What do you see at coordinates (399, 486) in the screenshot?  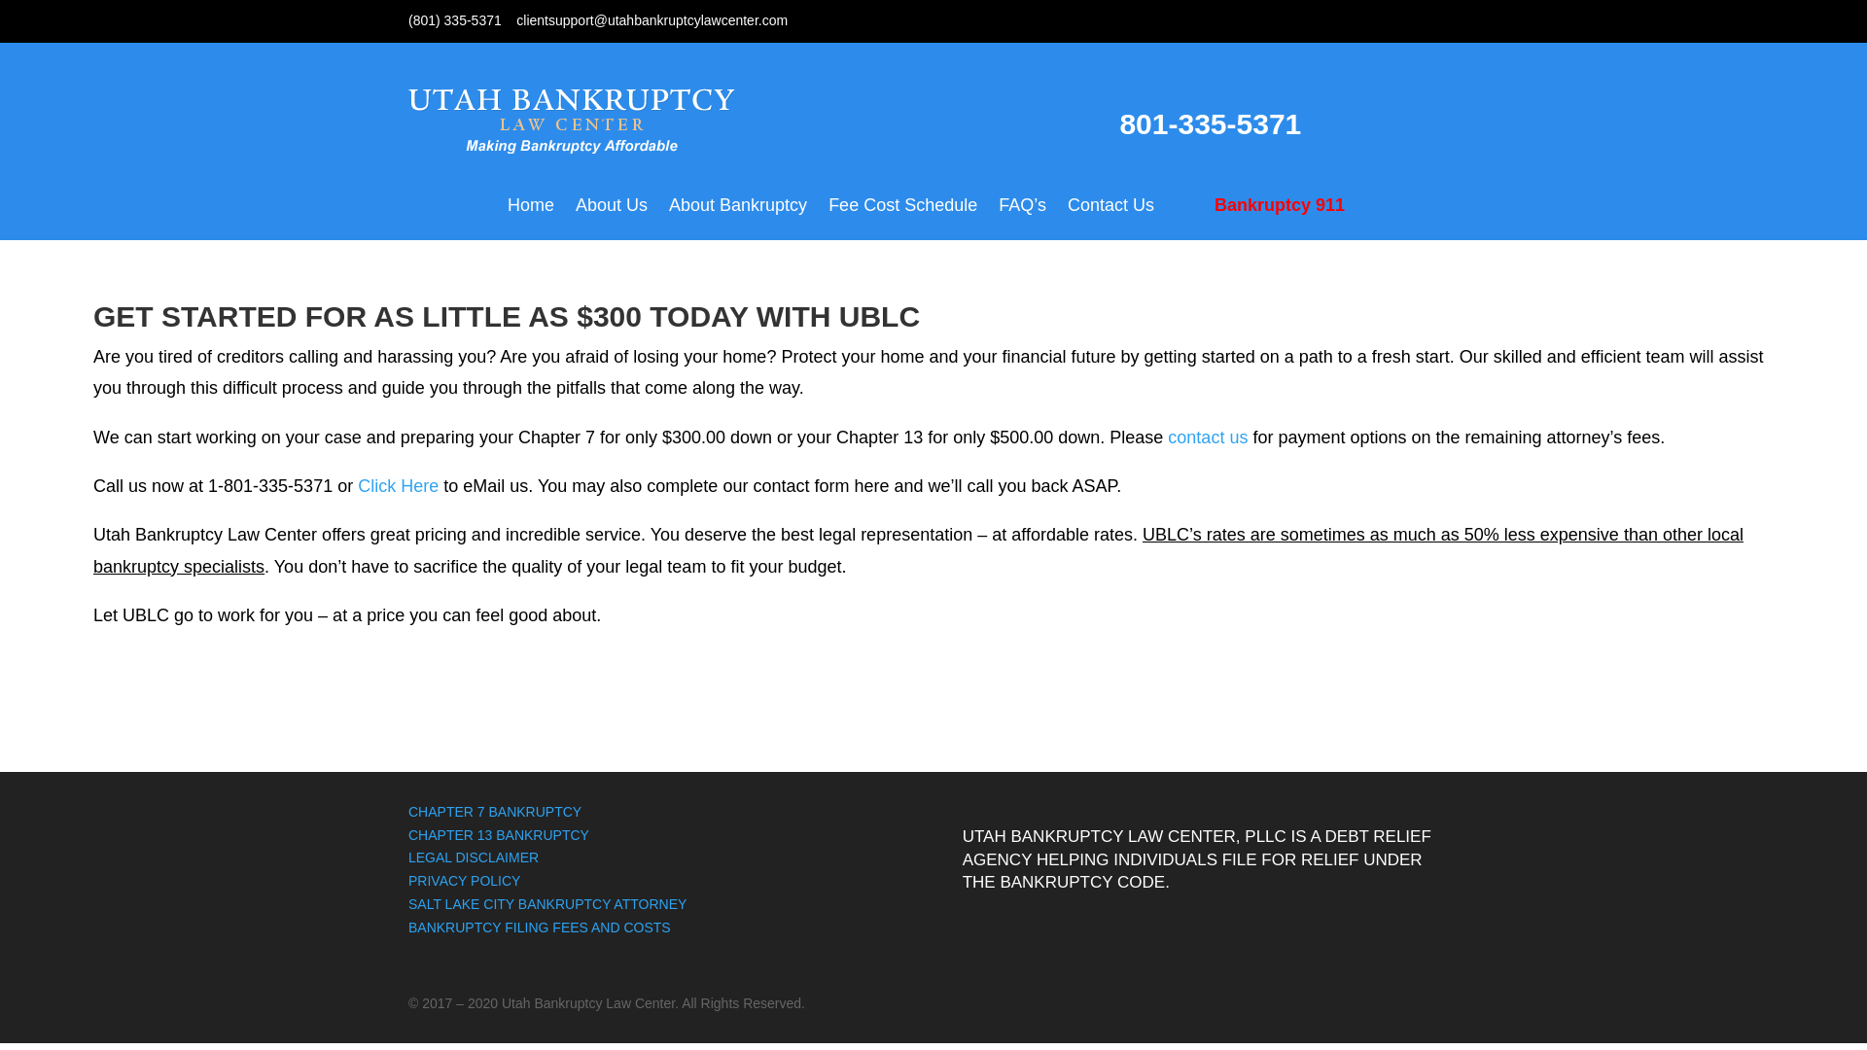 I see `Click Here` at bounding box center [399, 486].